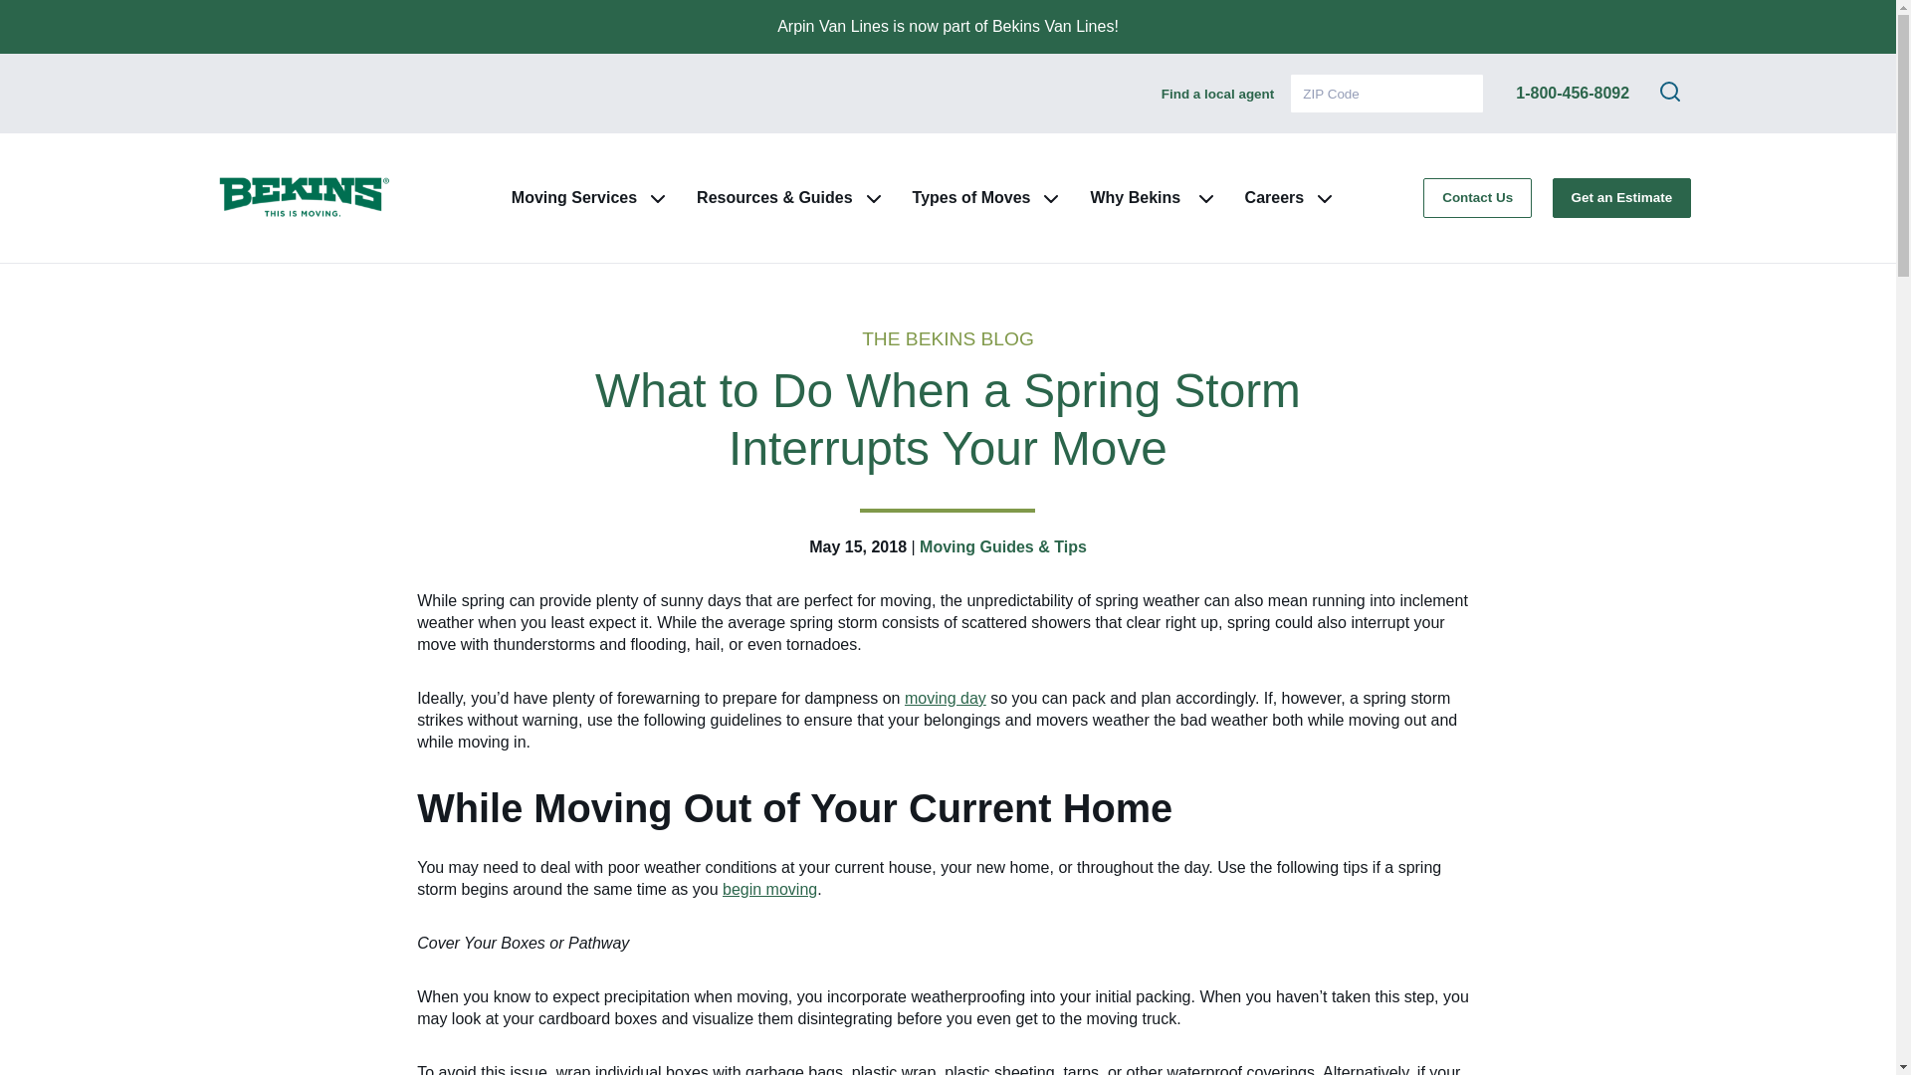  I want to click on Moving Services, so click(573, 197).